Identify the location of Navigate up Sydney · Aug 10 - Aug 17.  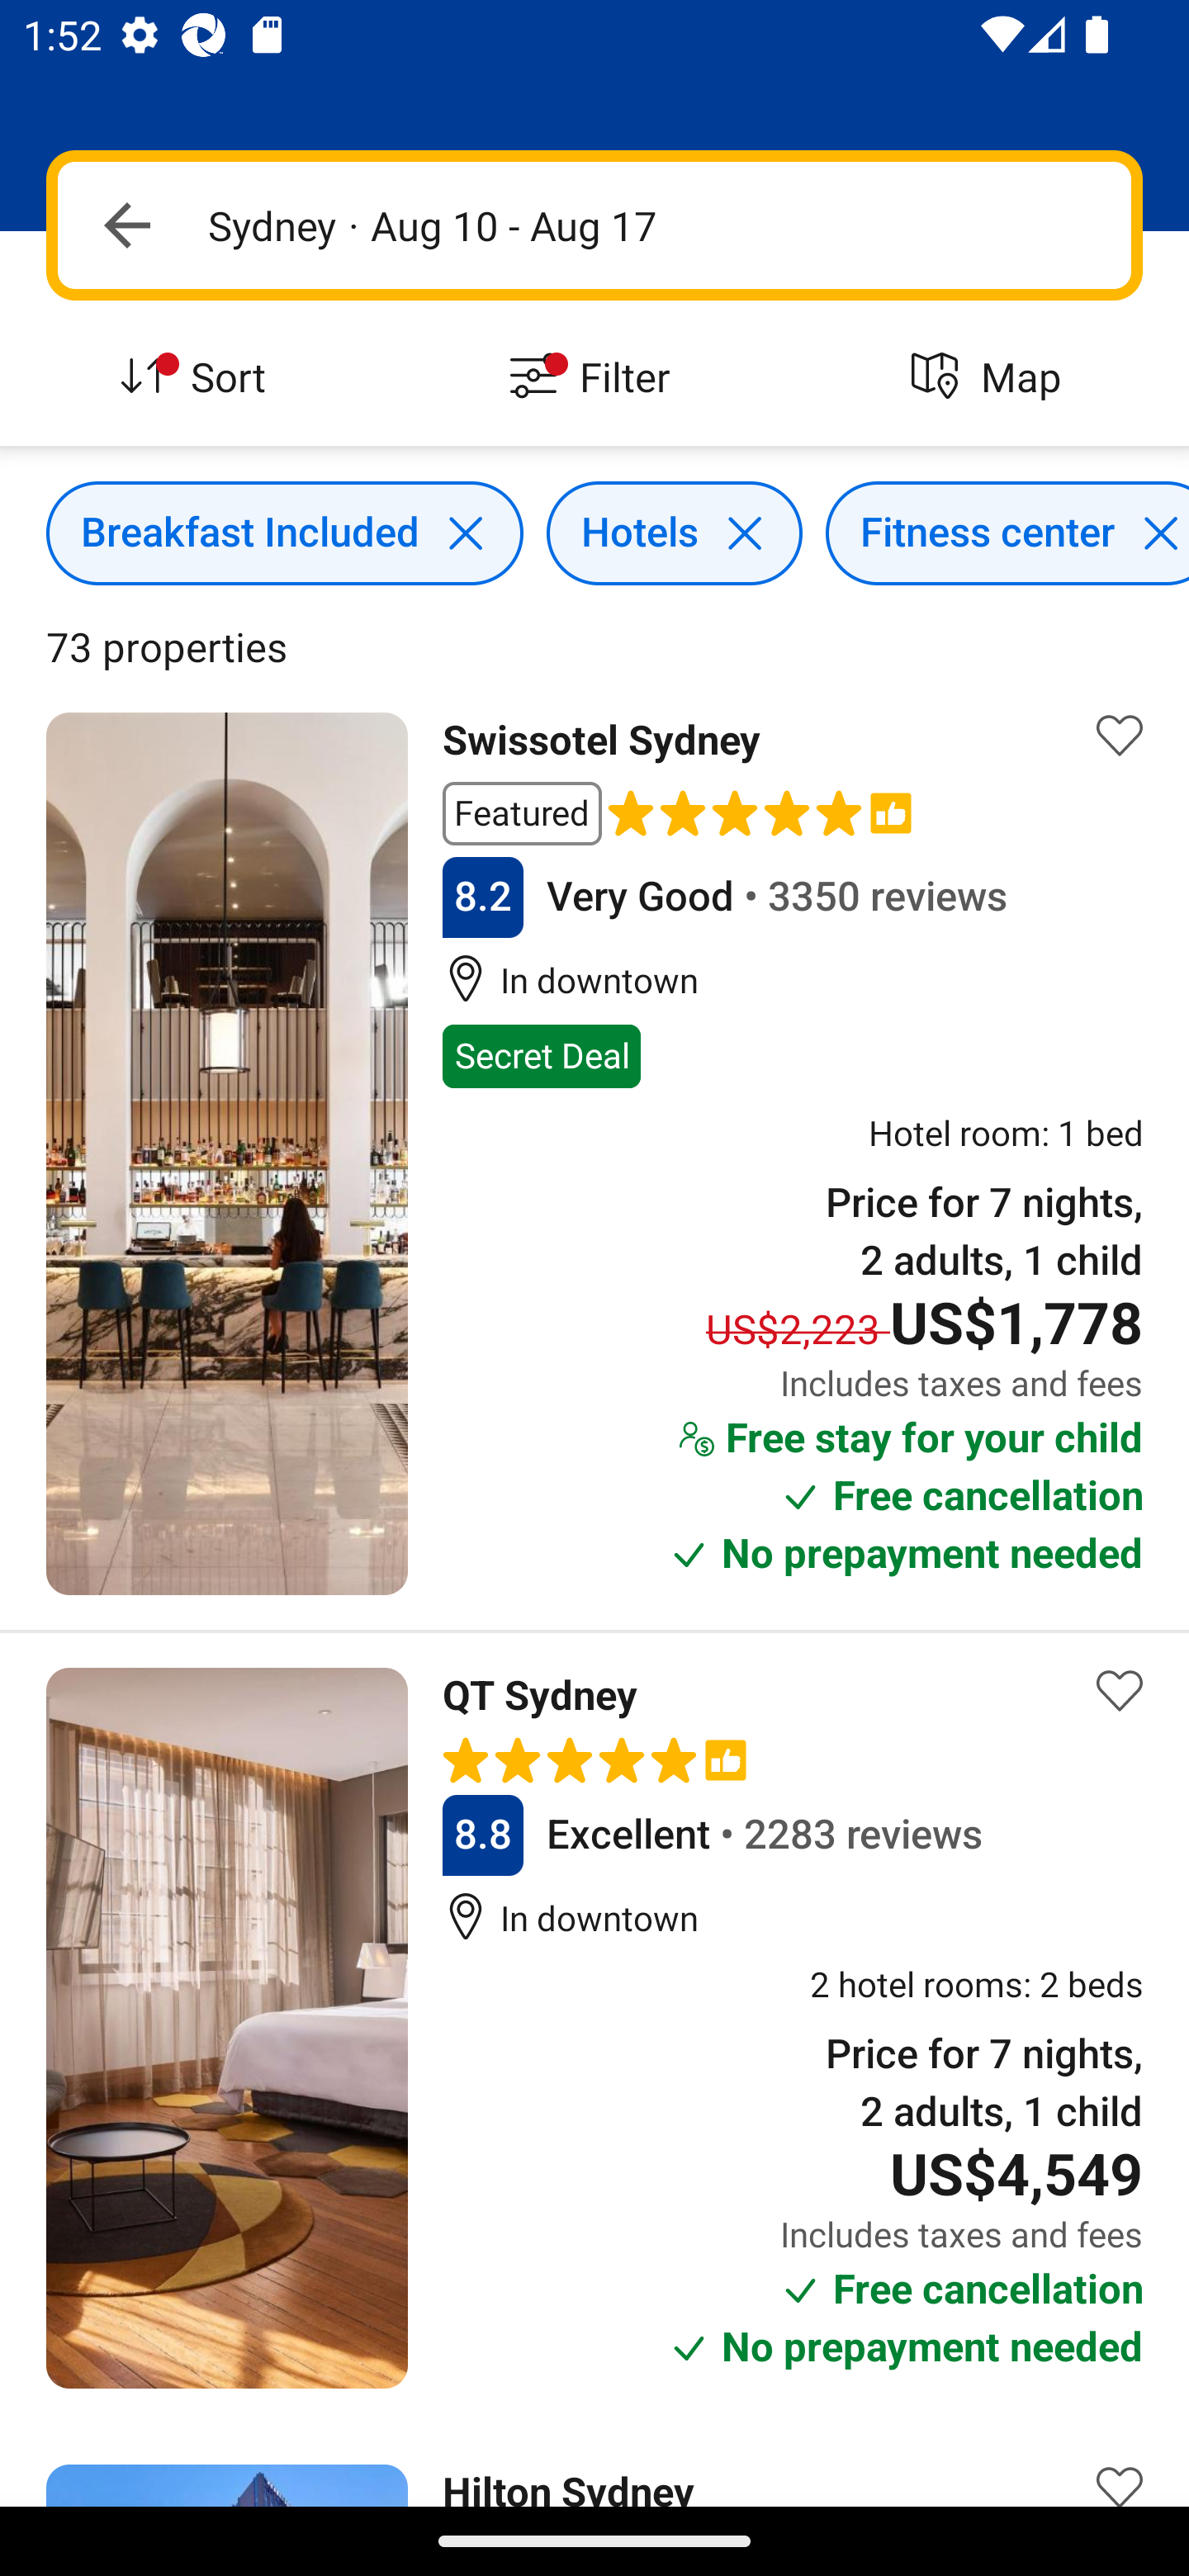
(594, 225).